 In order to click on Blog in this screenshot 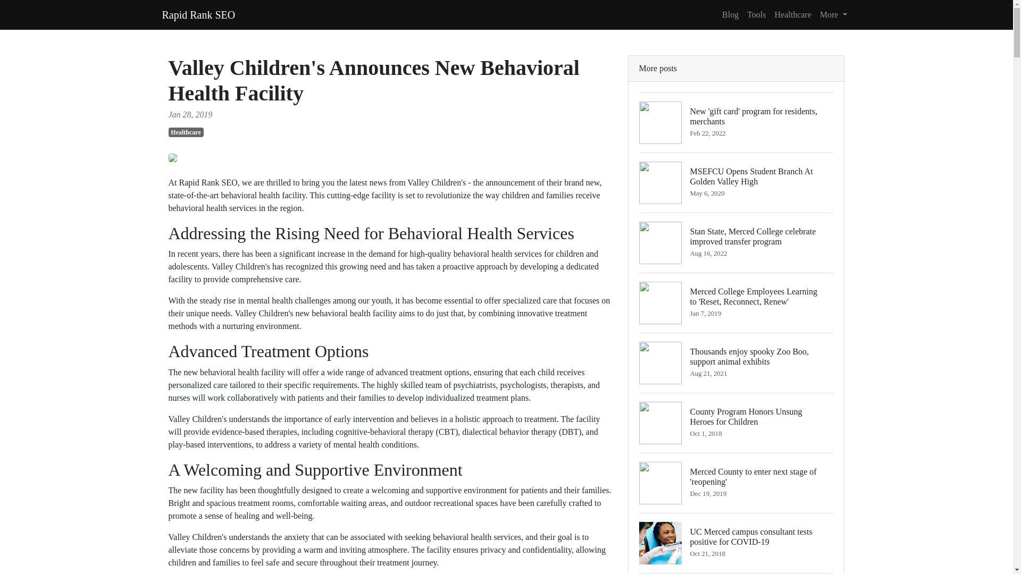, I will do `click(198, 14)`.